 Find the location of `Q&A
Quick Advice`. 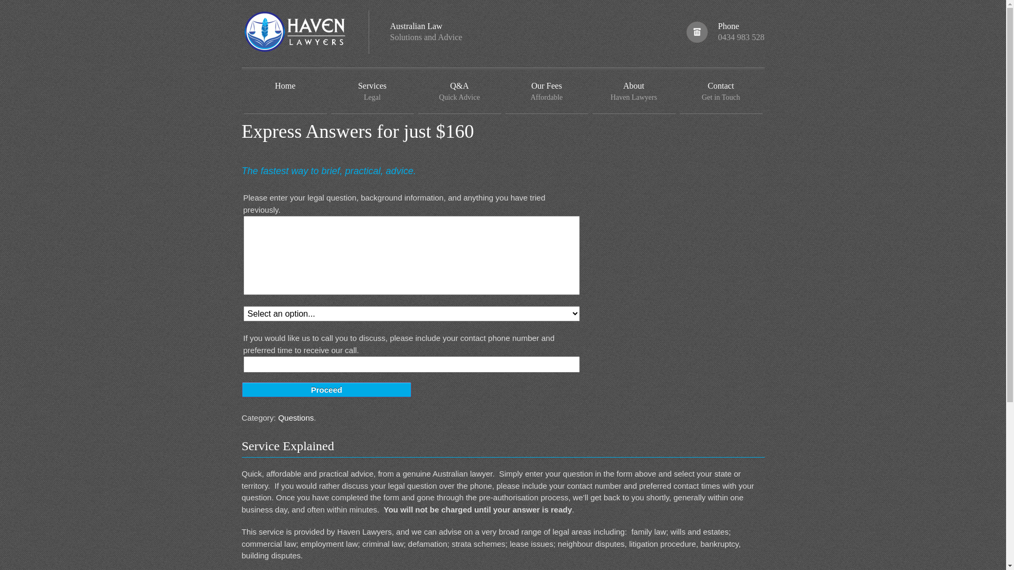

Q&A
Quick Advice is located at coordinates (459, 92).